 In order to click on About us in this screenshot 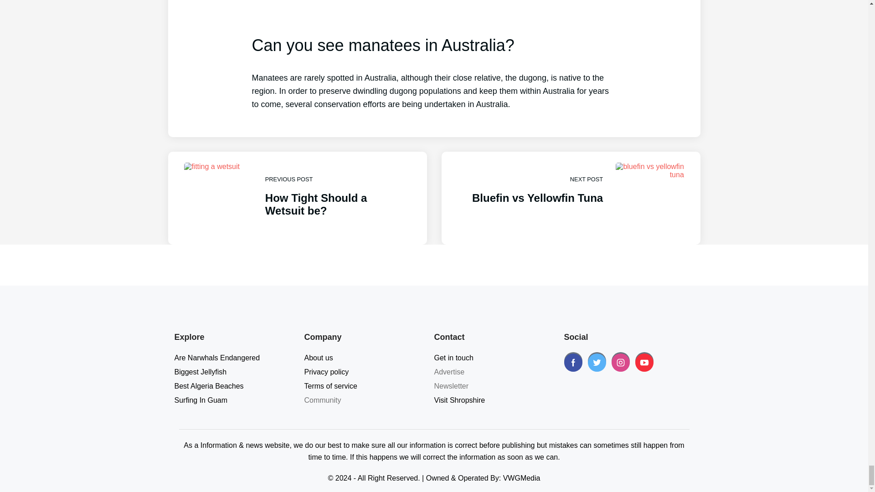, I will do `click(319, 357)`.